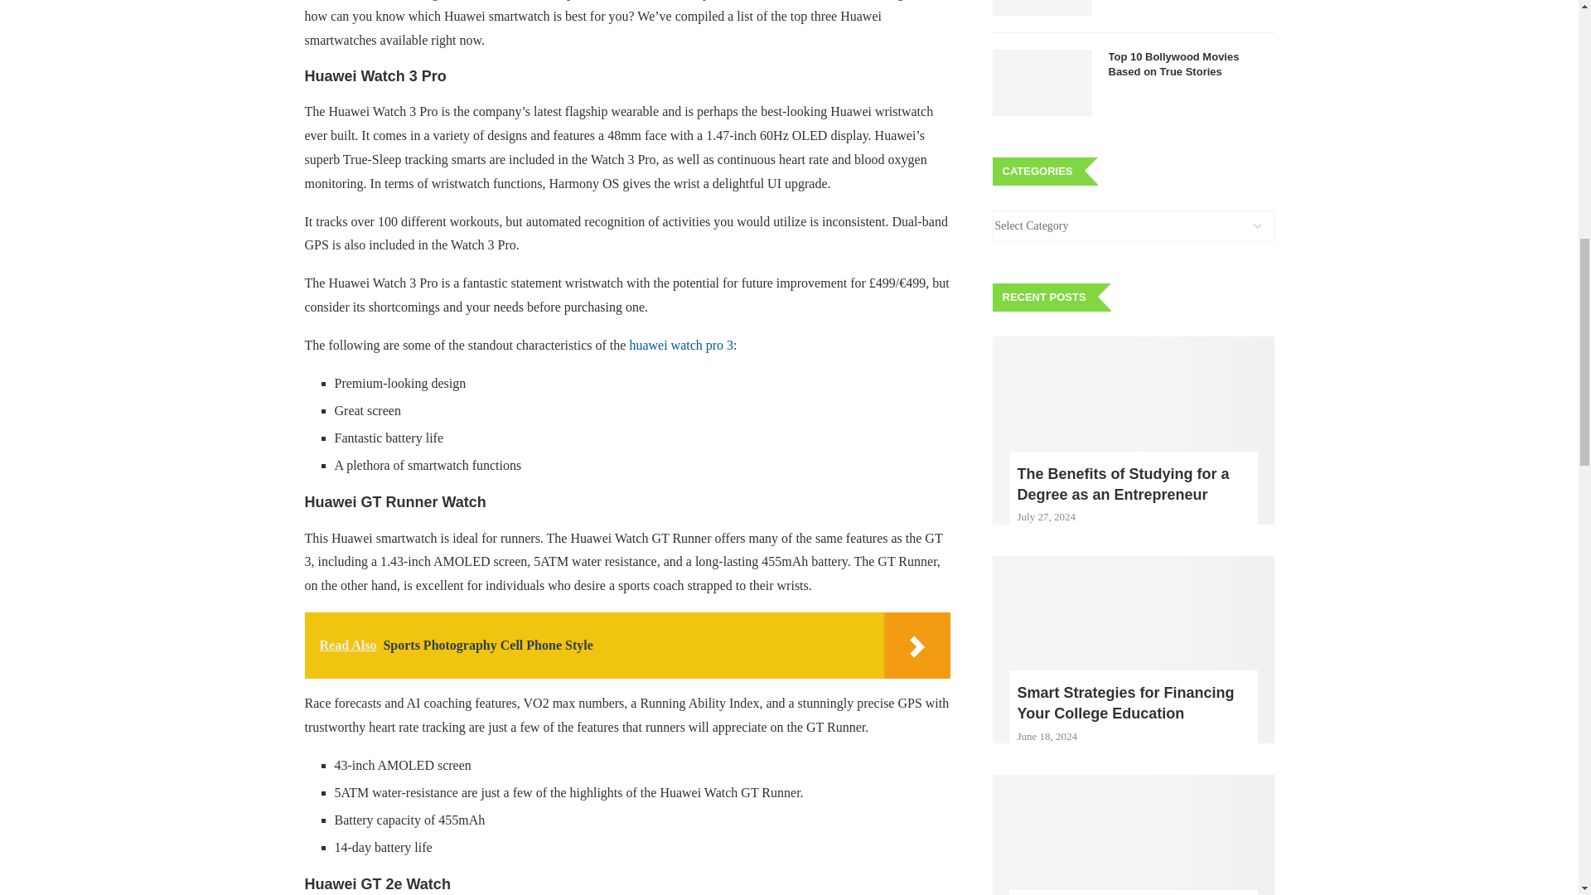 The width and height of the screenshot is (1591, 895). I want to click on huawei watch pro 3, so click(681, 345).